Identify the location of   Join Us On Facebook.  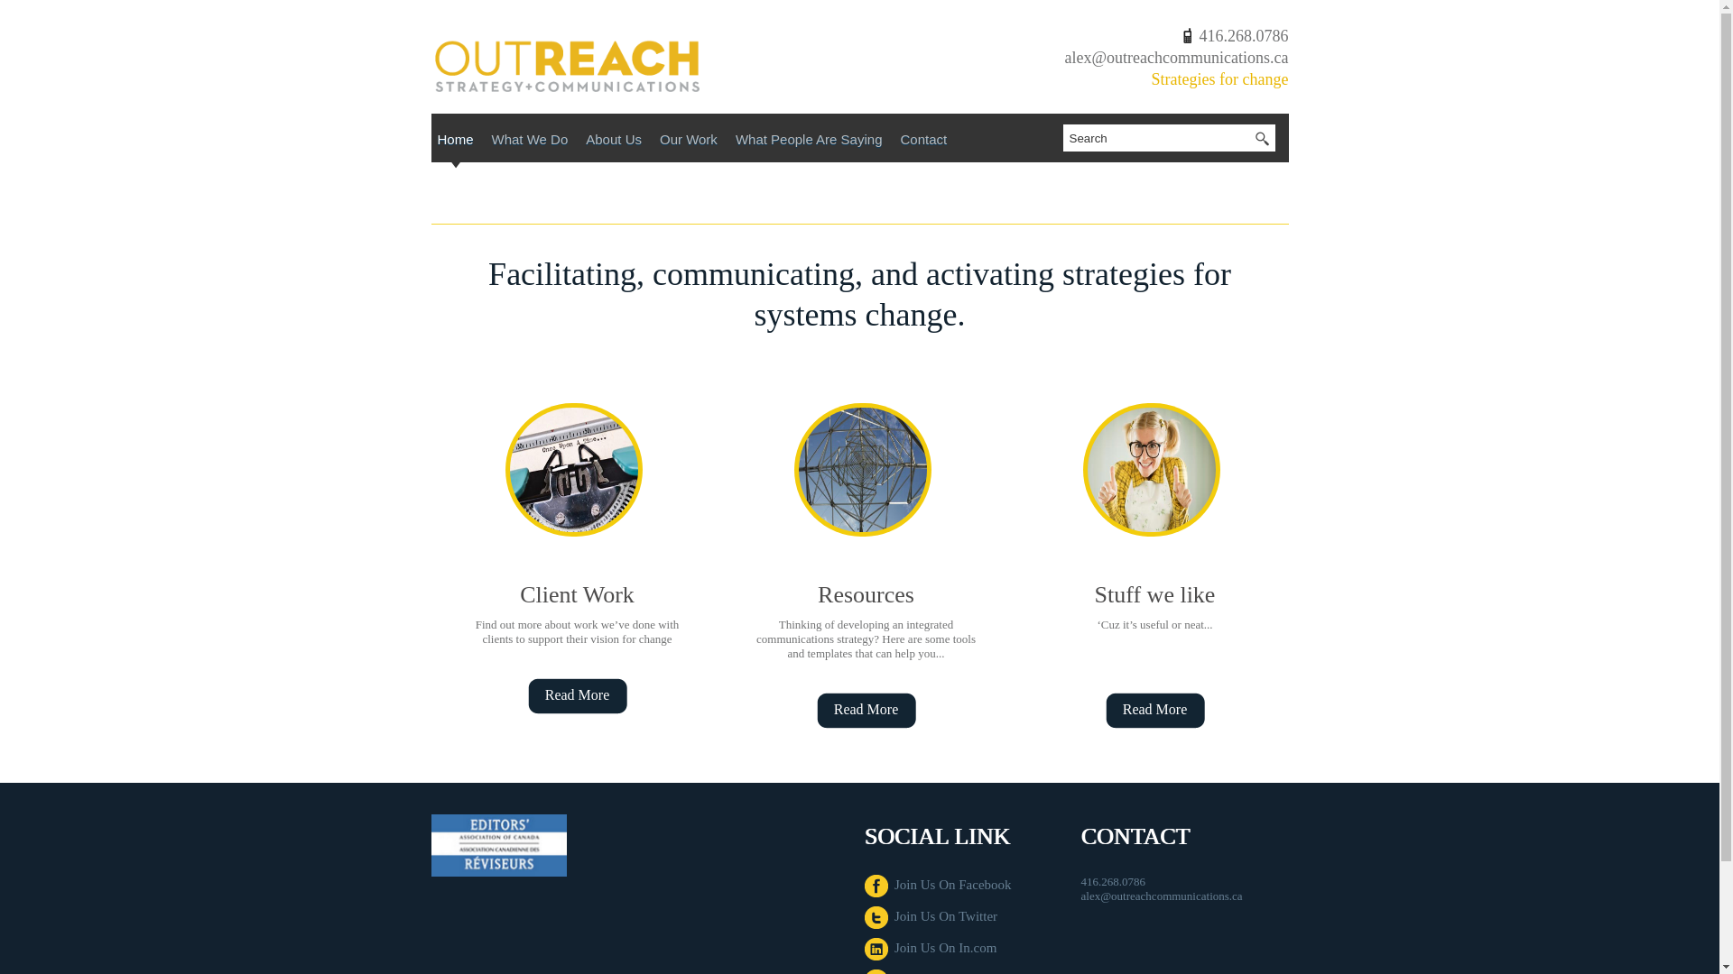
(939, 885).